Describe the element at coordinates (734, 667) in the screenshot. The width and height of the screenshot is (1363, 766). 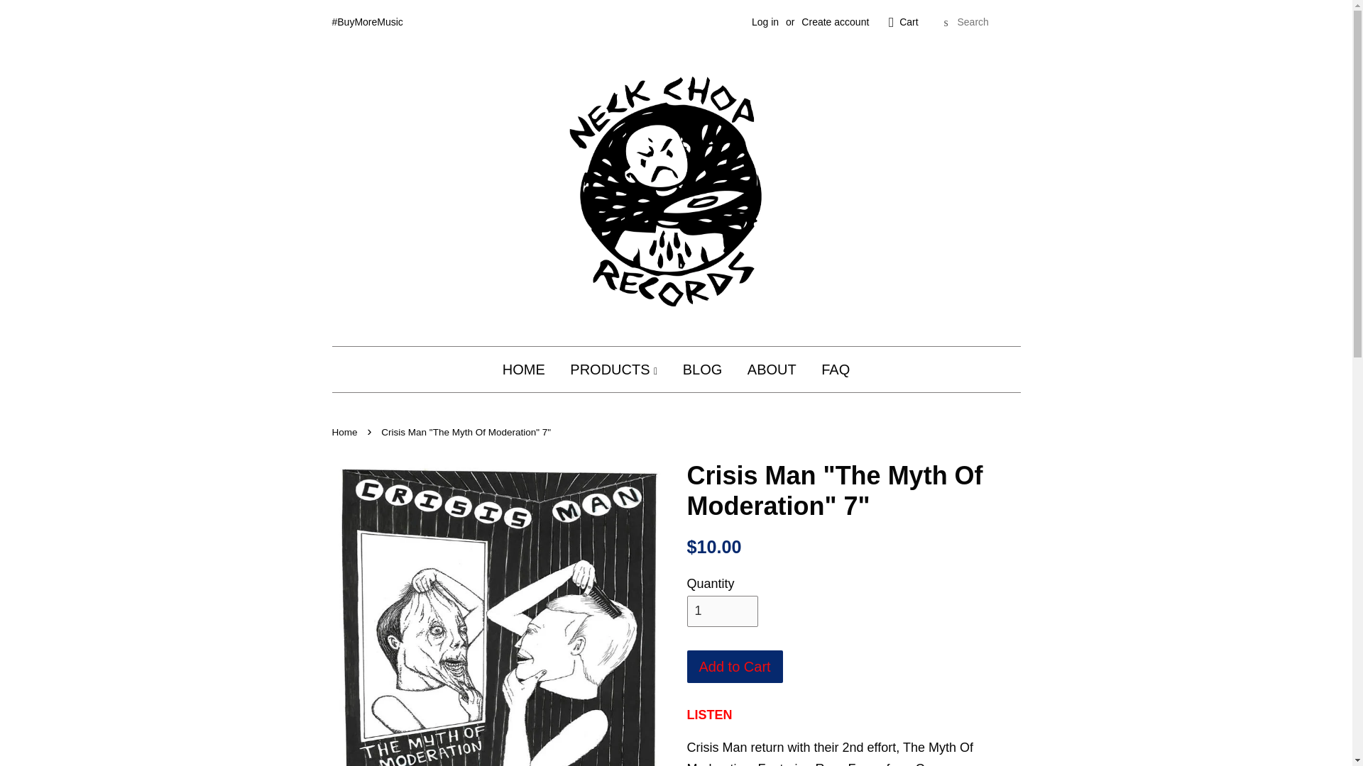
I see `Add to Cart` at that location.